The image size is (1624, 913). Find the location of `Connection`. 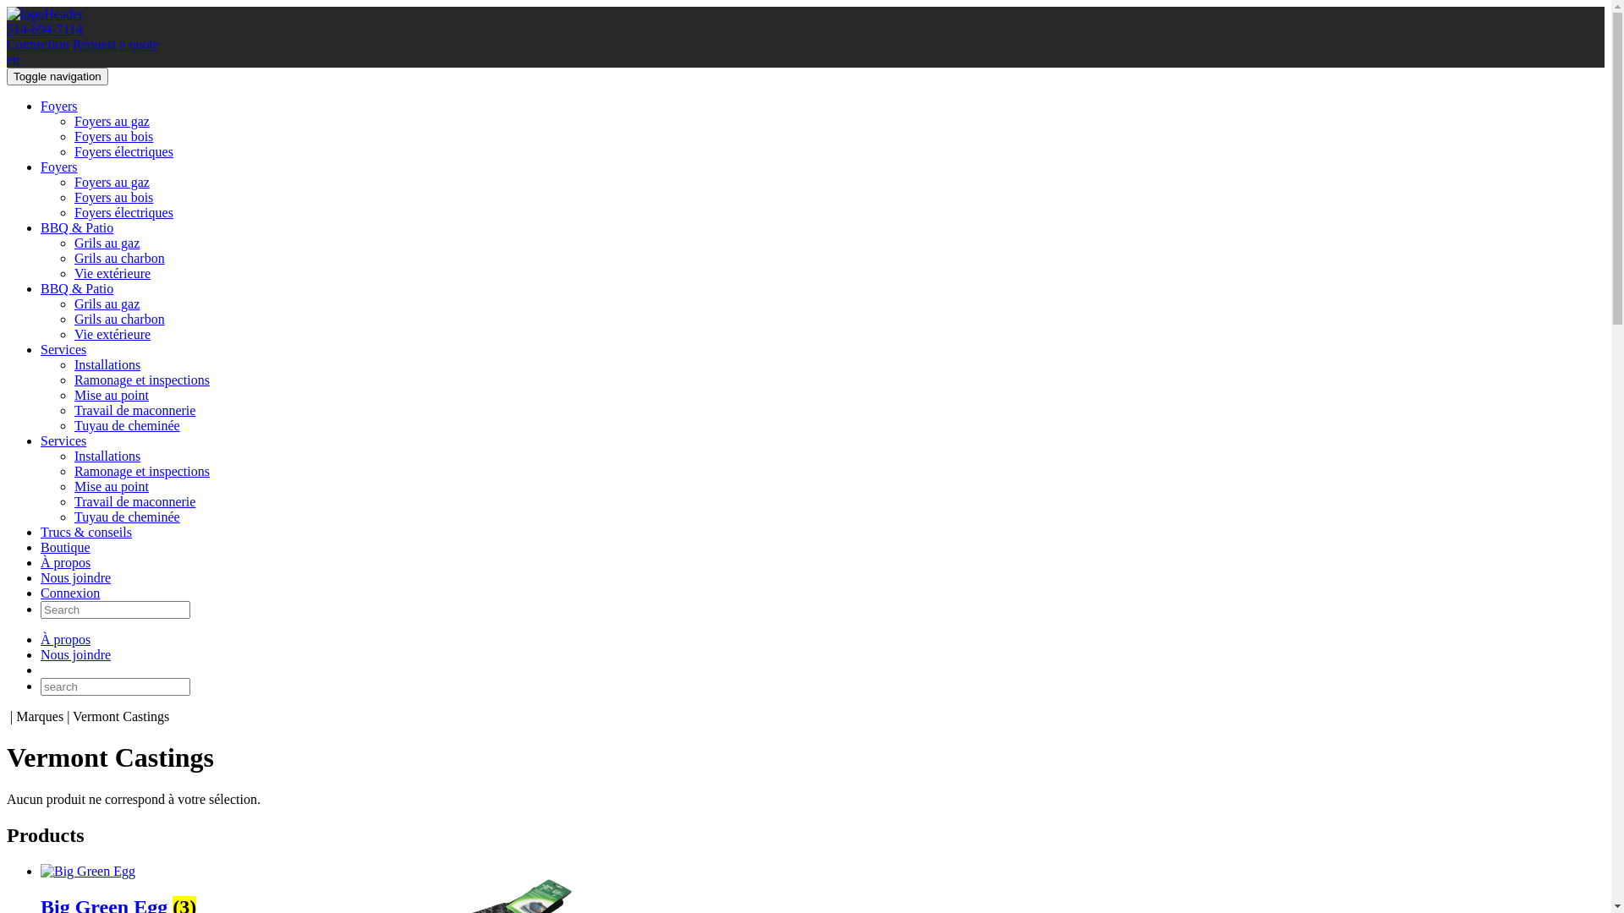

Connection is located at coordinates (38, 44).